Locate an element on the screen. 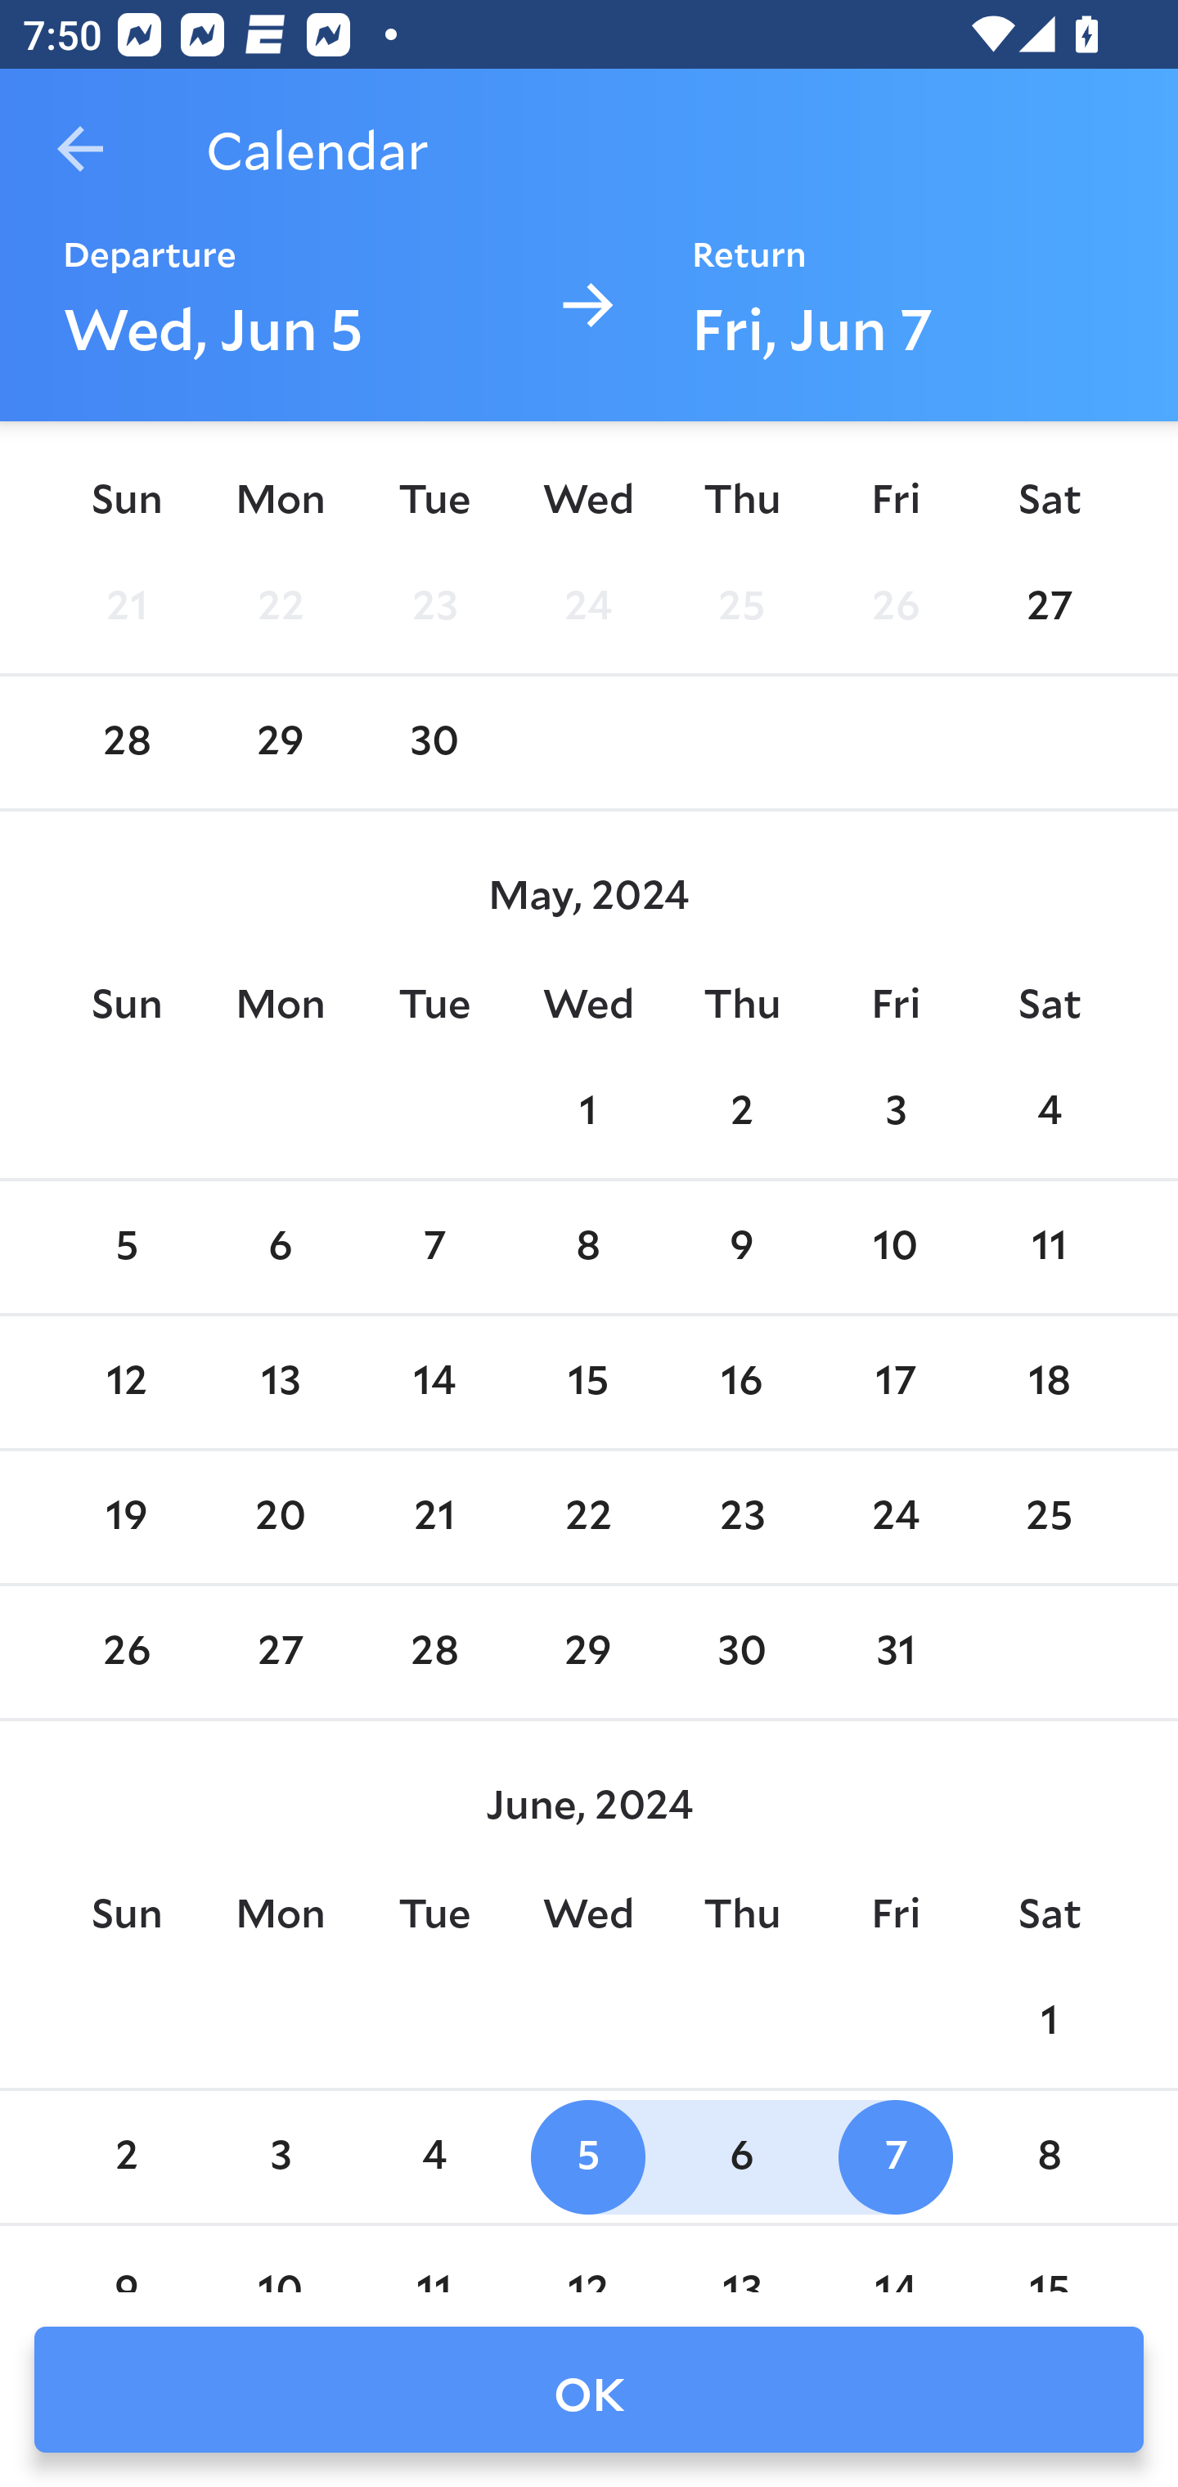  24 is located at coordinates (588, 606).